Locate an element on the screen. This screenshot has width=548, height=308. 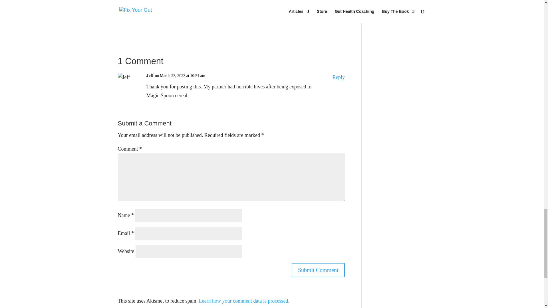
Submit Comment is located at coordinates (318, 270).